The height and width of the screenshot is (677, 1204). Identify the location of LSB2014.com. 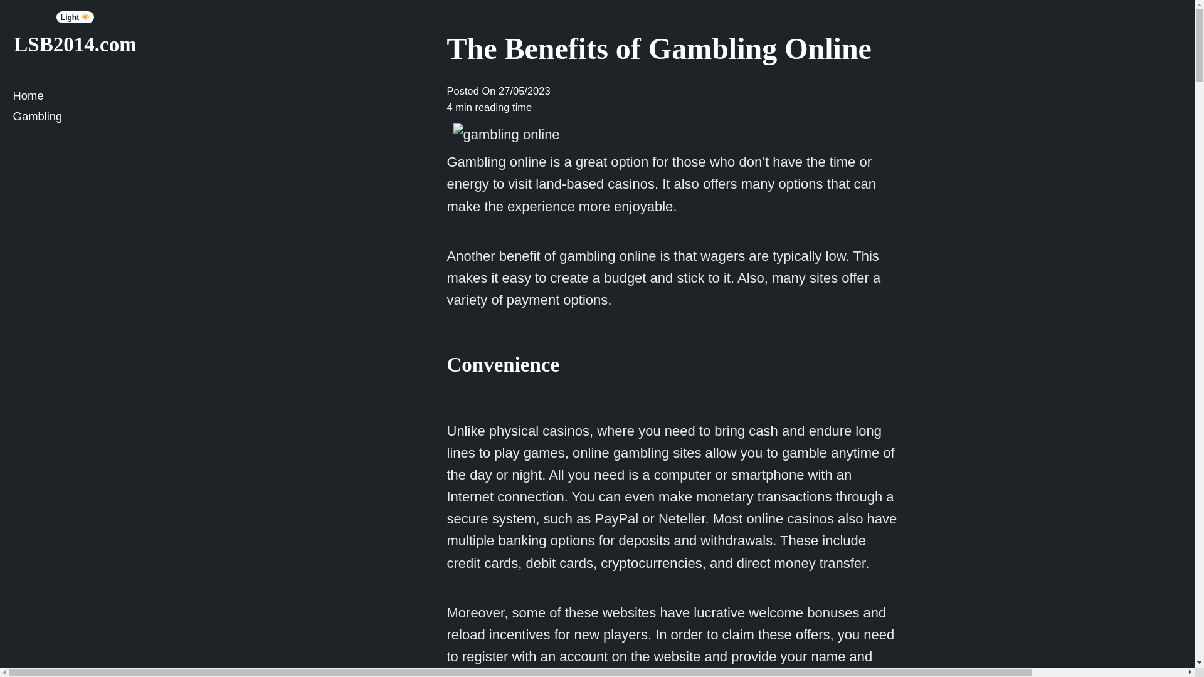
(74, 44).